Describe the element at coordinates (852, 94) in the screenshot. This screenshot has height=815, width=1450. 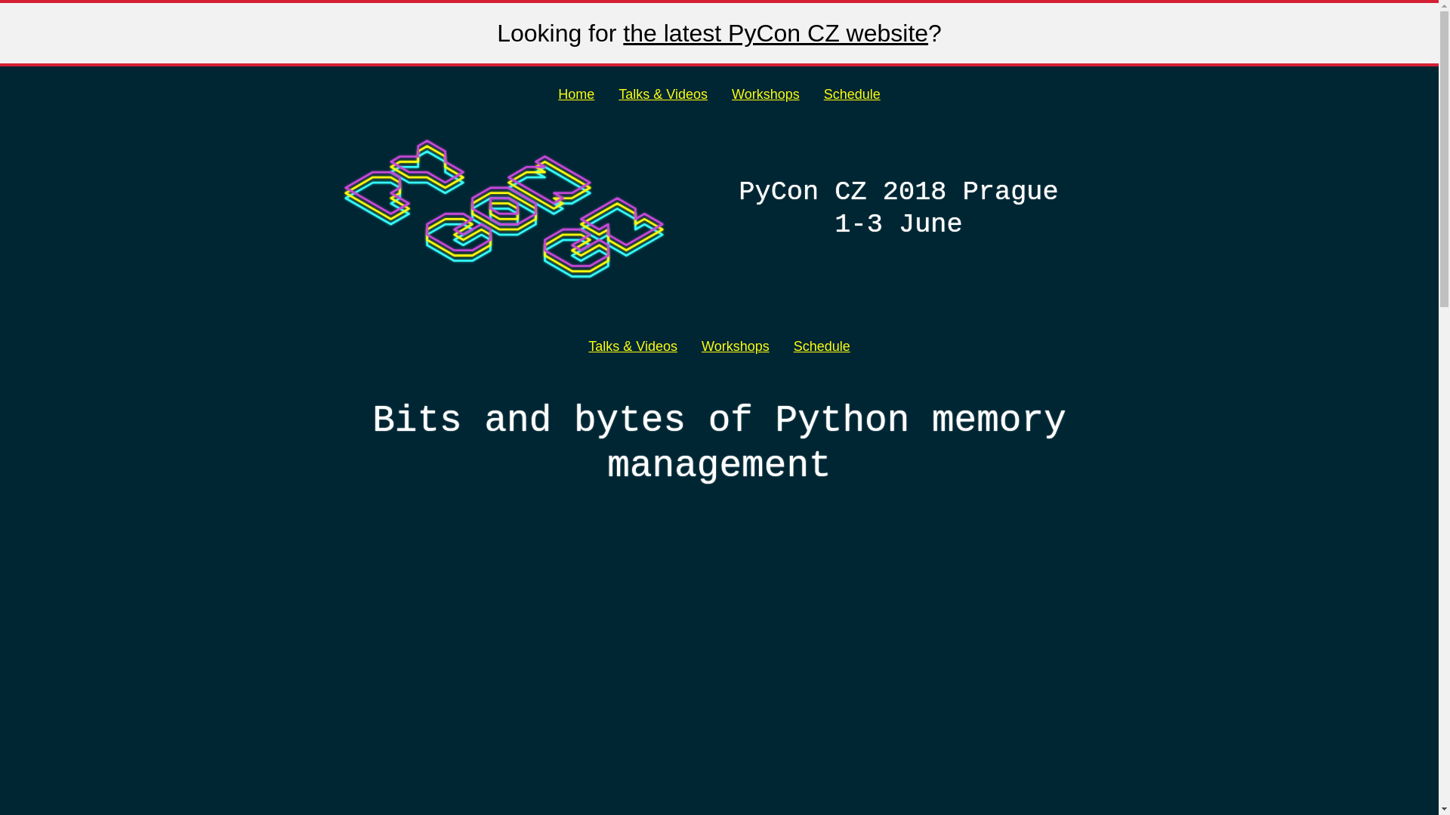
I see `Schedule` at that location.